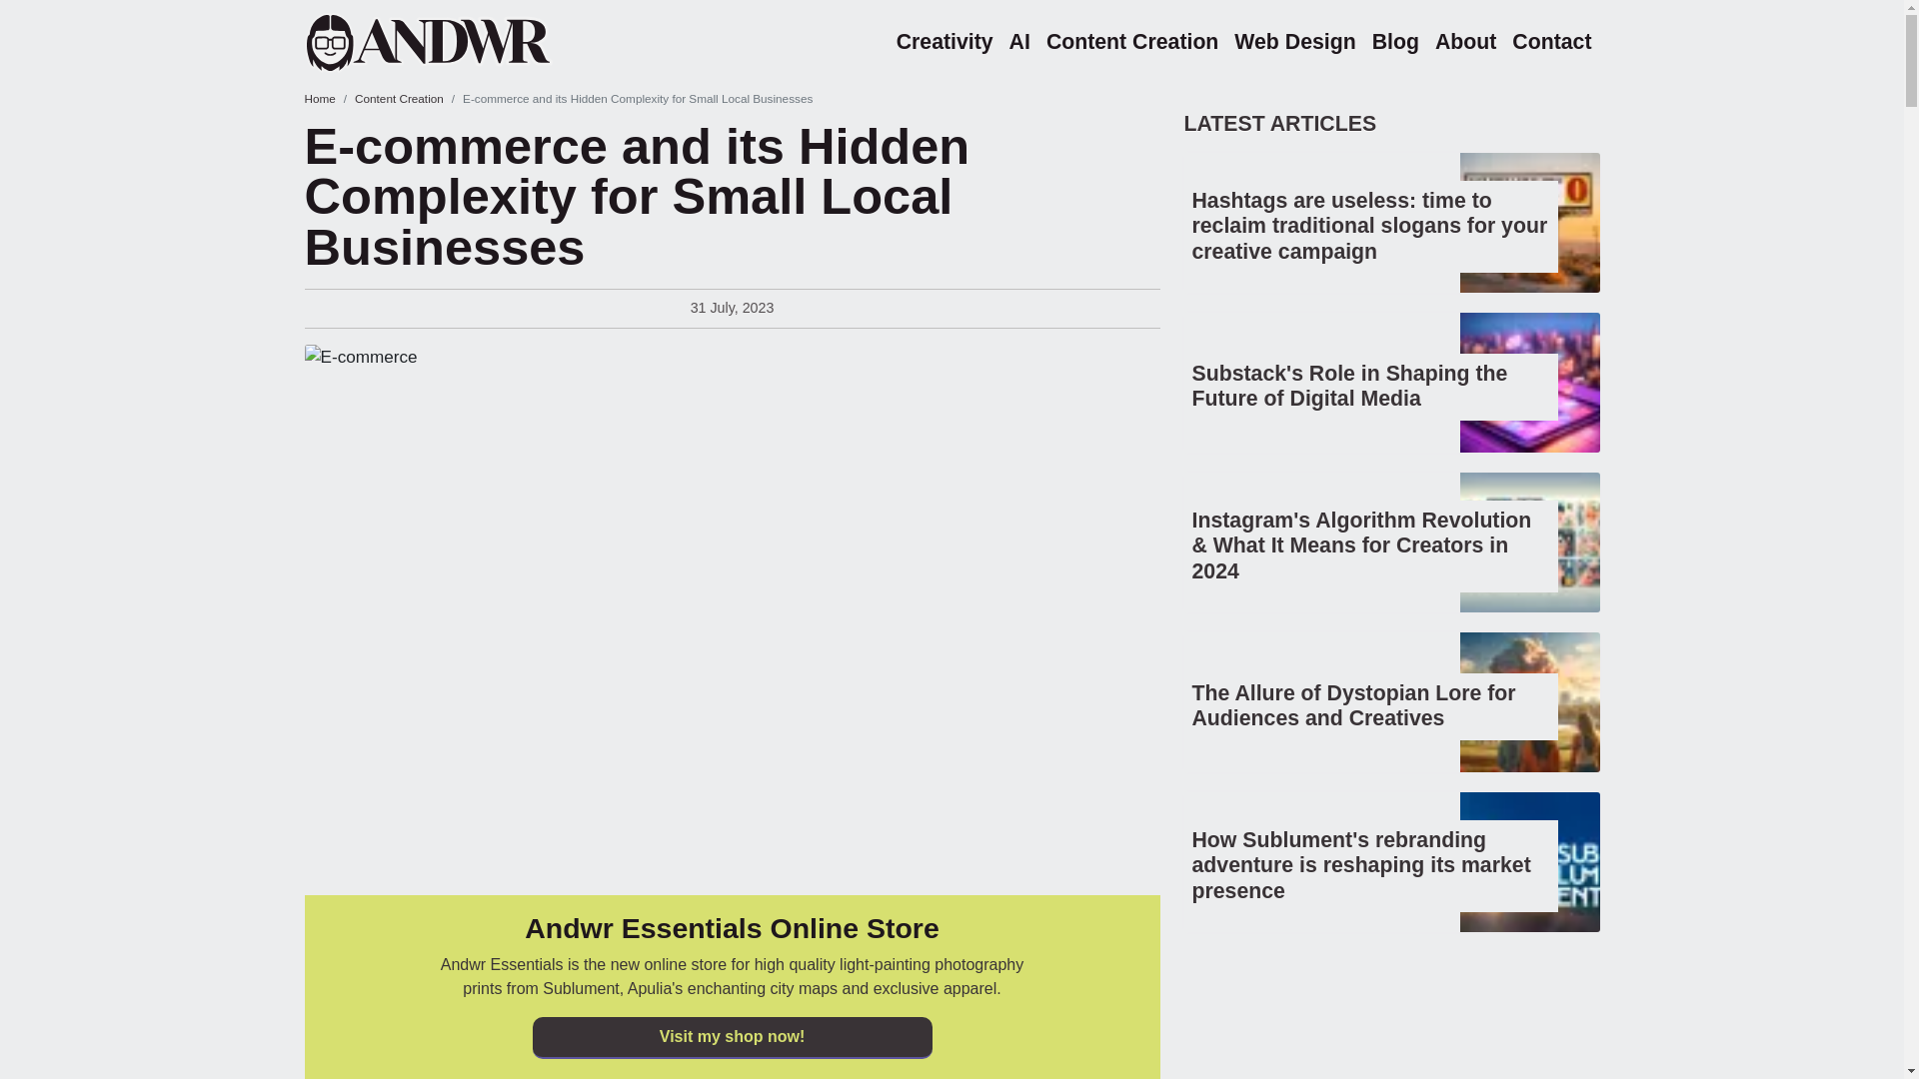  Describe the element at coordinates (731, 1037) in the screenshot. I see `Visit my shop now!` at that location.